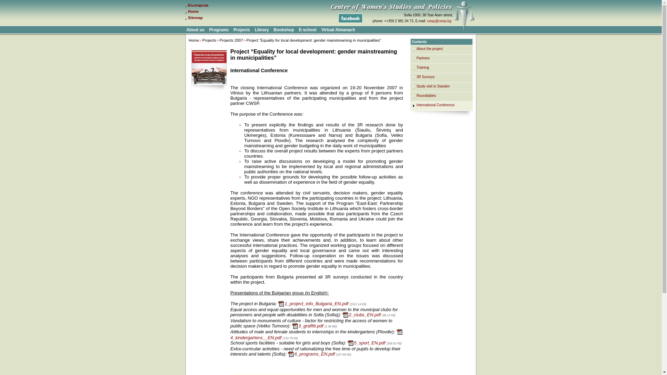 Image resolution: width=667 pixels, height=375 pixels. I want to click on Home page, so click(193, 11).